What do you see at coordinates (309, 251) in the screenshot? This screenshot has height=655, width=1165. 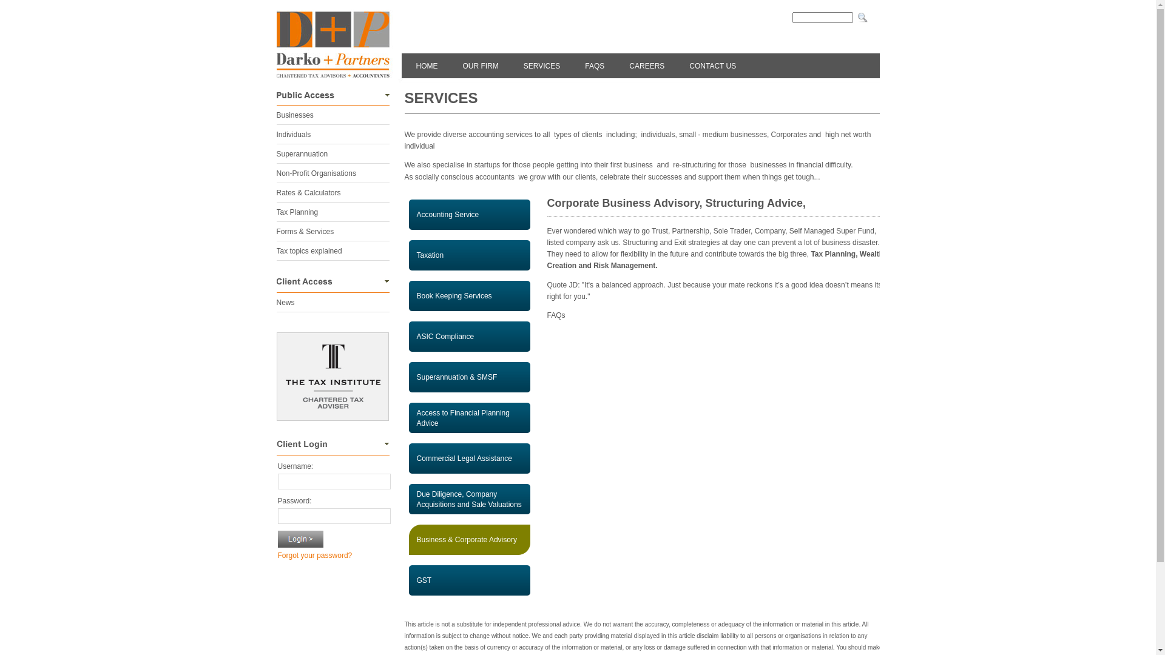 I see `Tax topics explained` at bounding box center [309, 251].